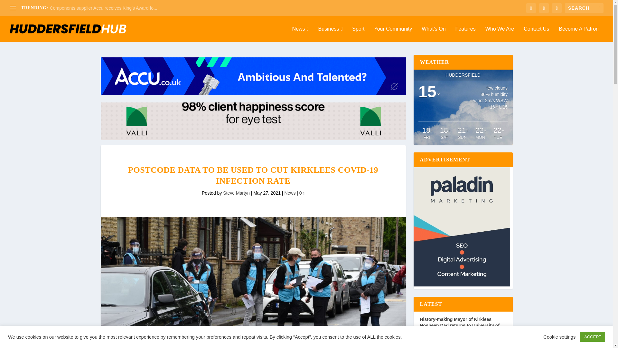 The width and height of the screenshot is (618, 348). Describe the element at coordinates (300, 34) in the screenshot. I see `News` at that location.